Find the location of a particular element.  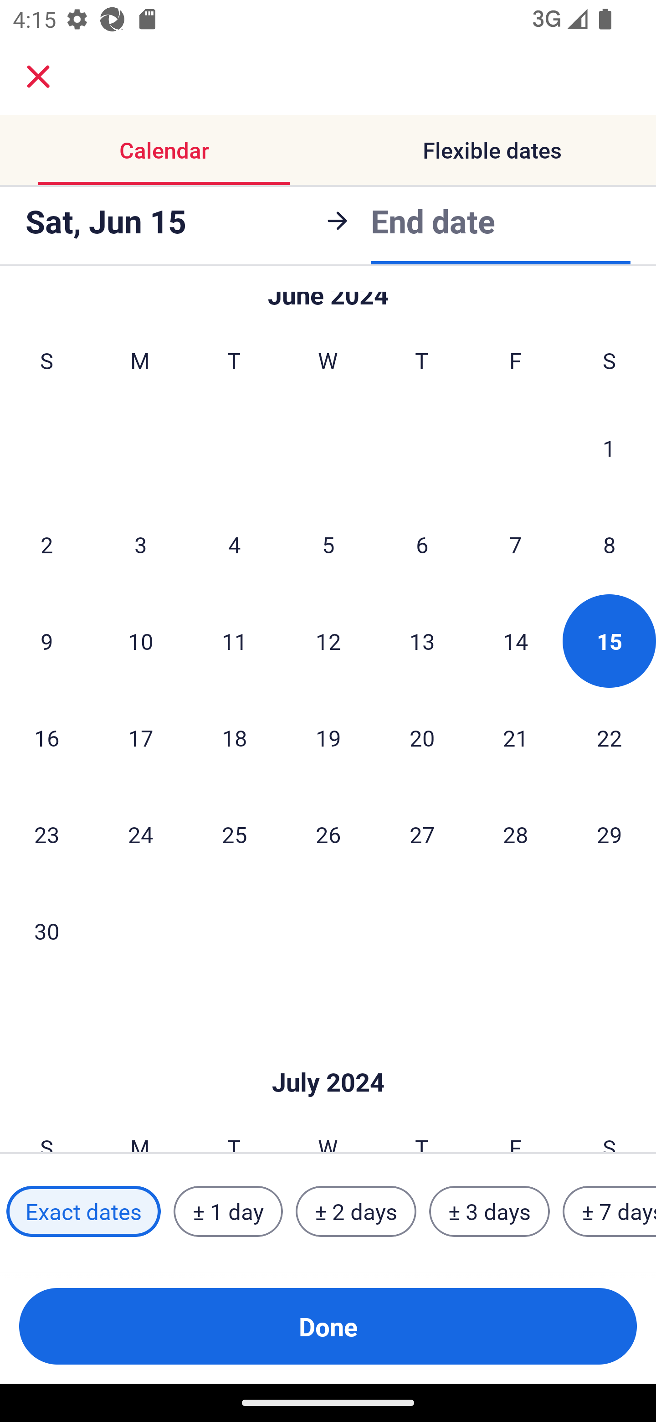

23 Sunday, June 23, 2024 is located at coordinates (46, 835).